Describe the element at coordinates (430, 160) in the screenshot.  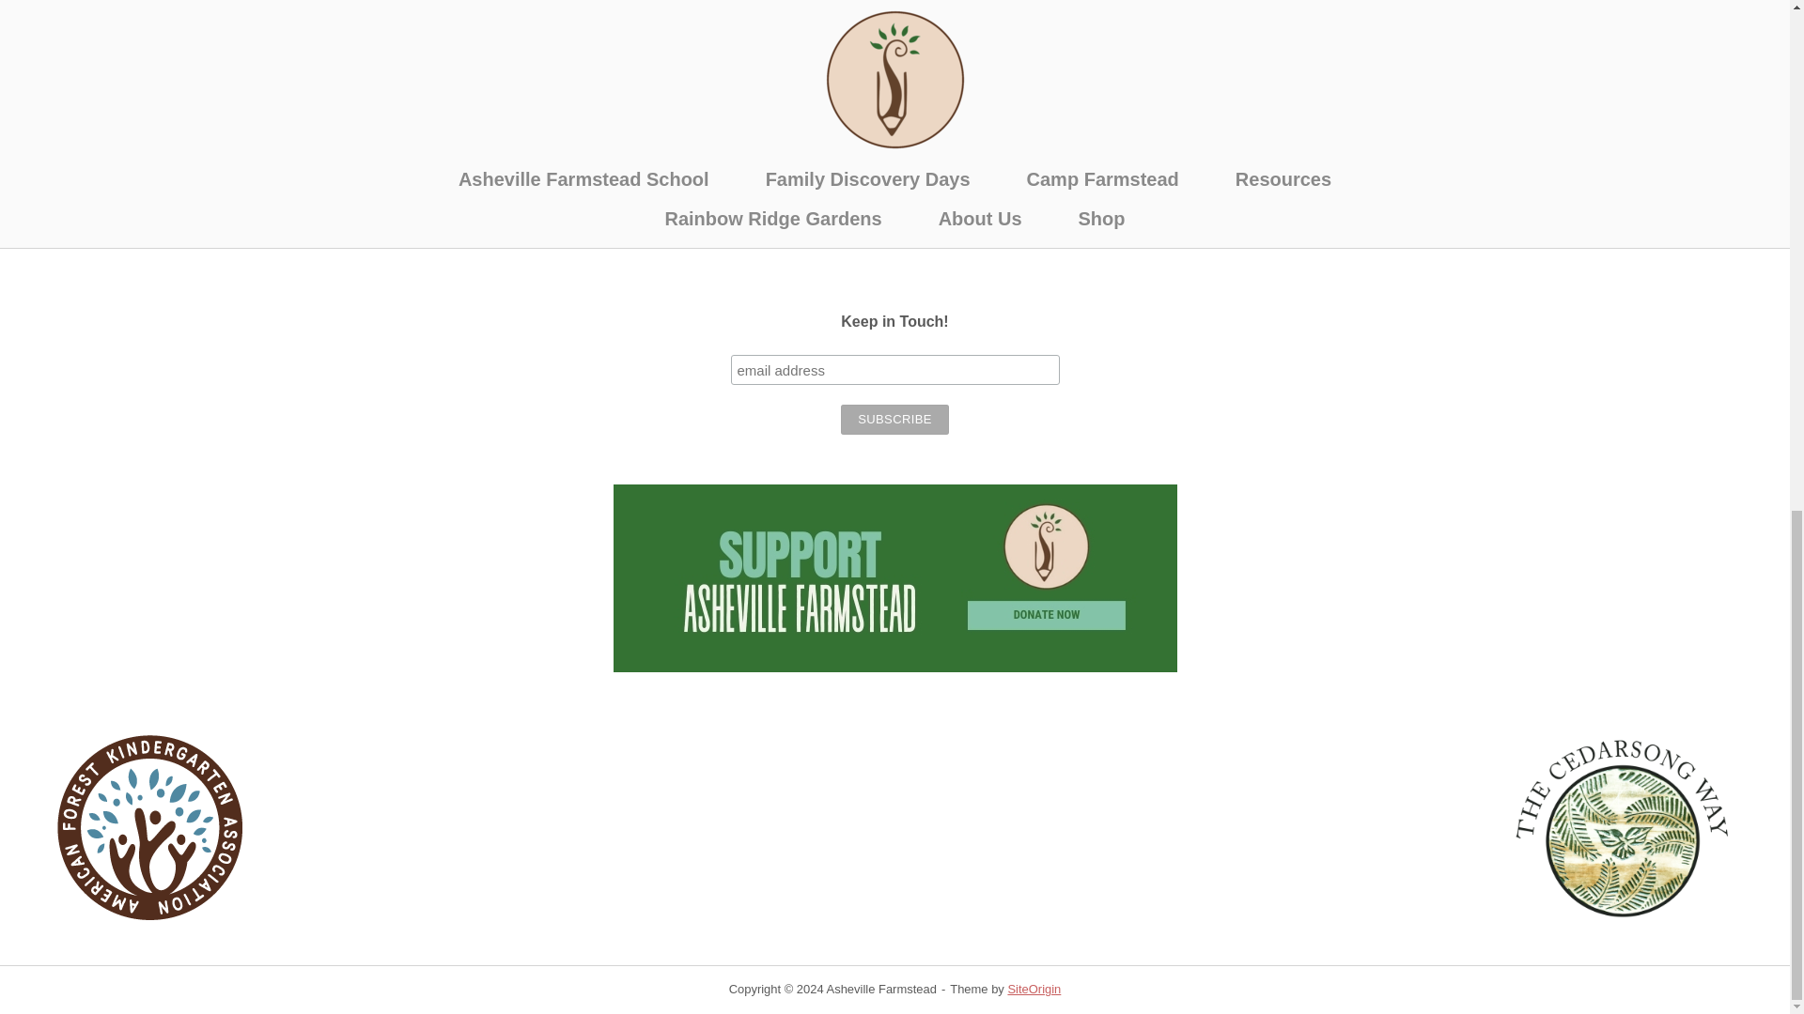
I see `yes` at that location.